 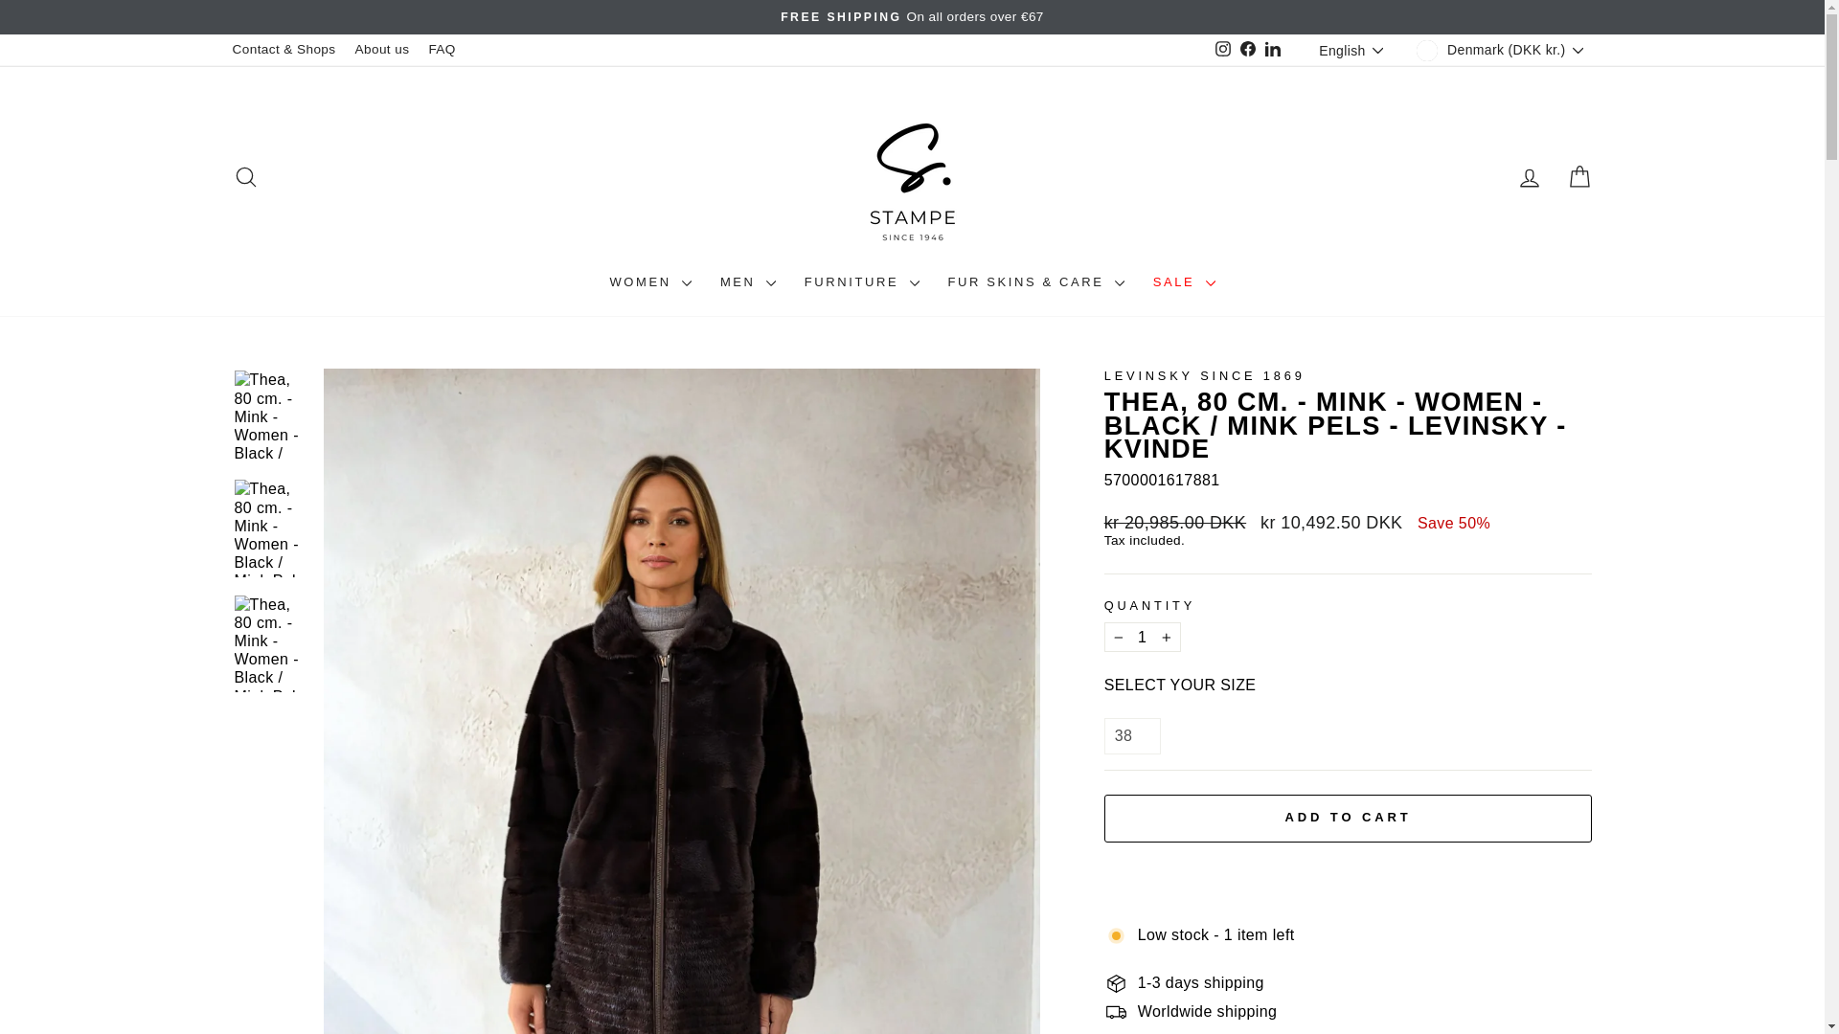 What do you see at coordinates (1142, 638) in the screenshot?
I see `1` at bounding box center [1142, 638].